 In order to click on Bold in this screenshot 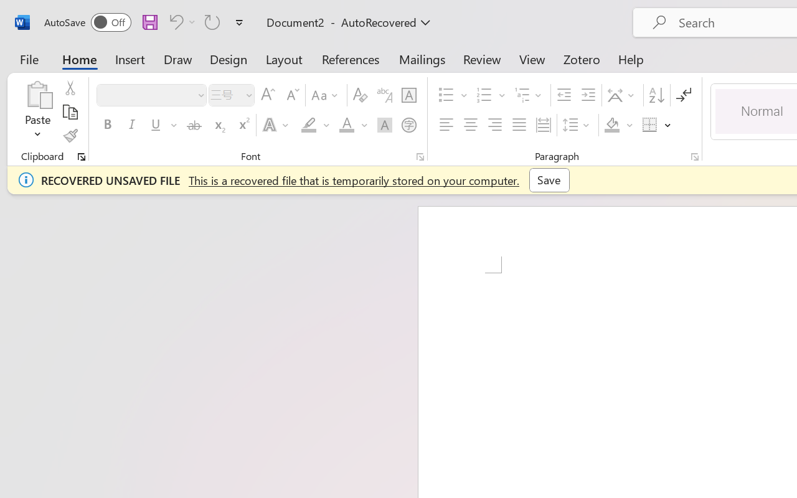, I will do `click(107, 125)`.